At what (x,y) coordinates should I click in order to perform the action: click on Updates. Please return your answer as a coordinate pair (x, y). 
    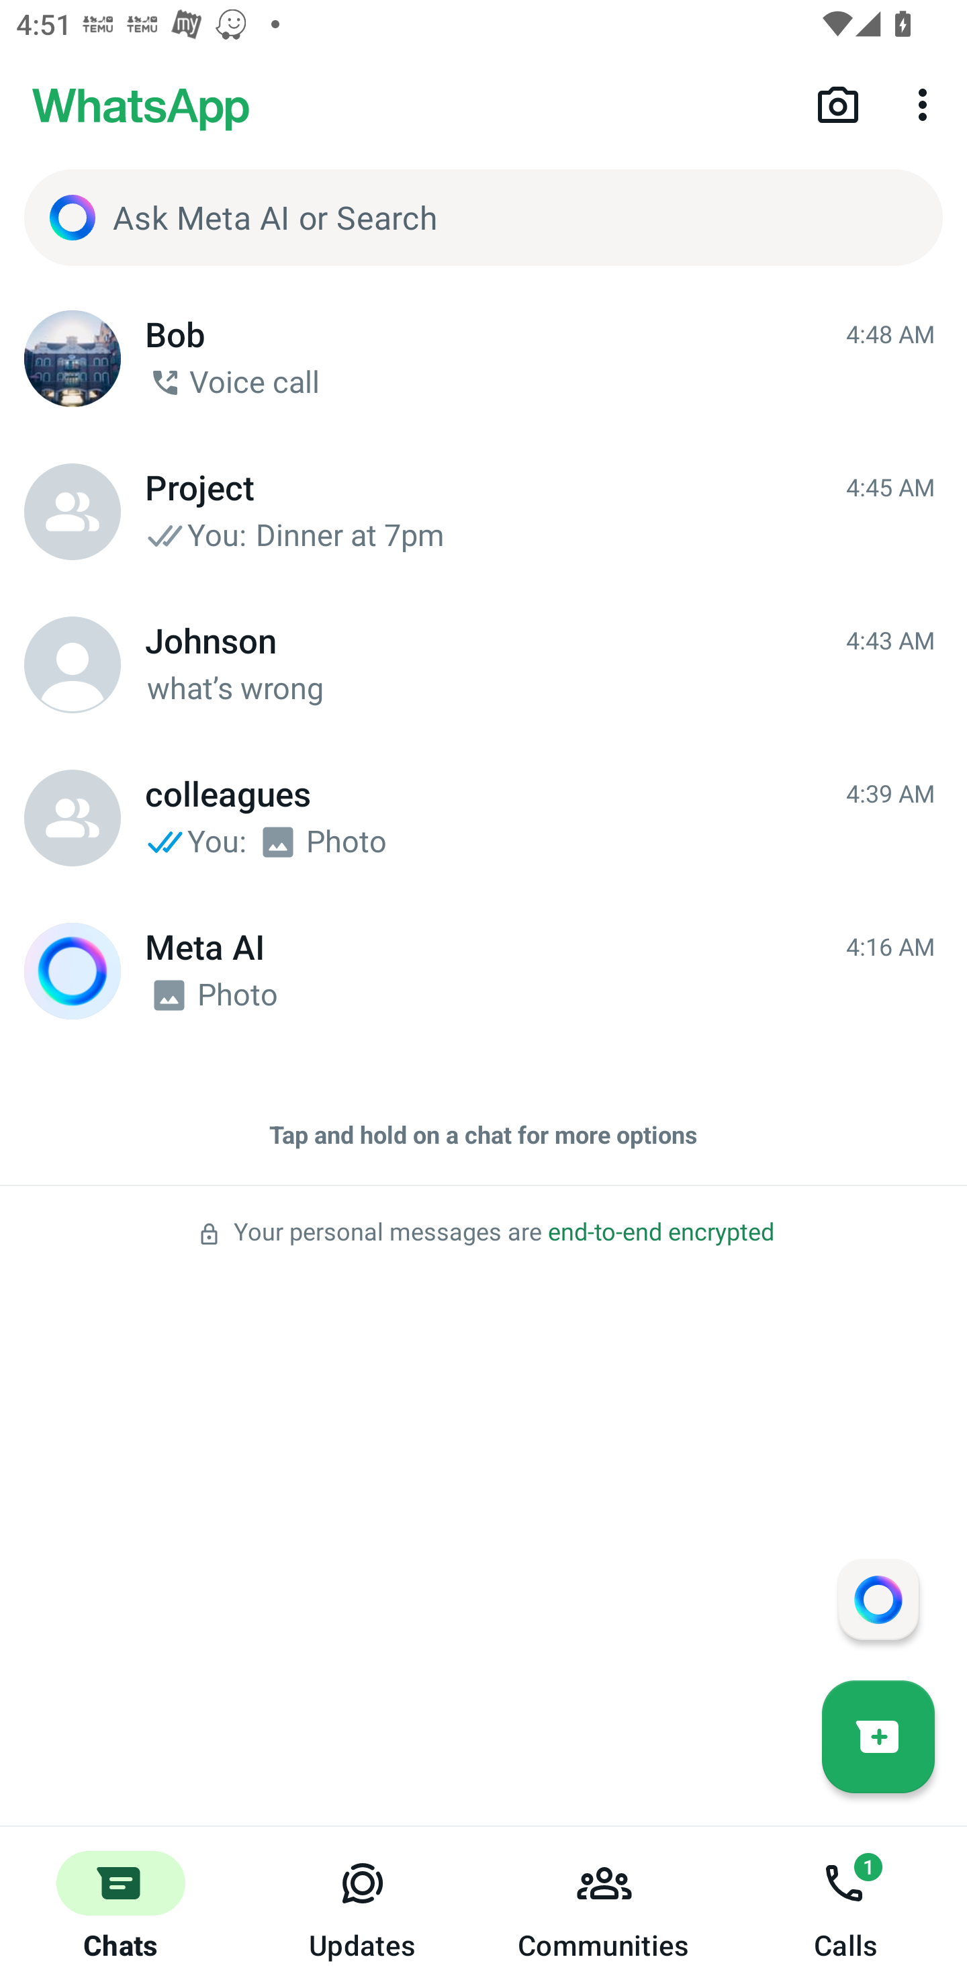
    Looking at the image, I should click on (363, 1907).